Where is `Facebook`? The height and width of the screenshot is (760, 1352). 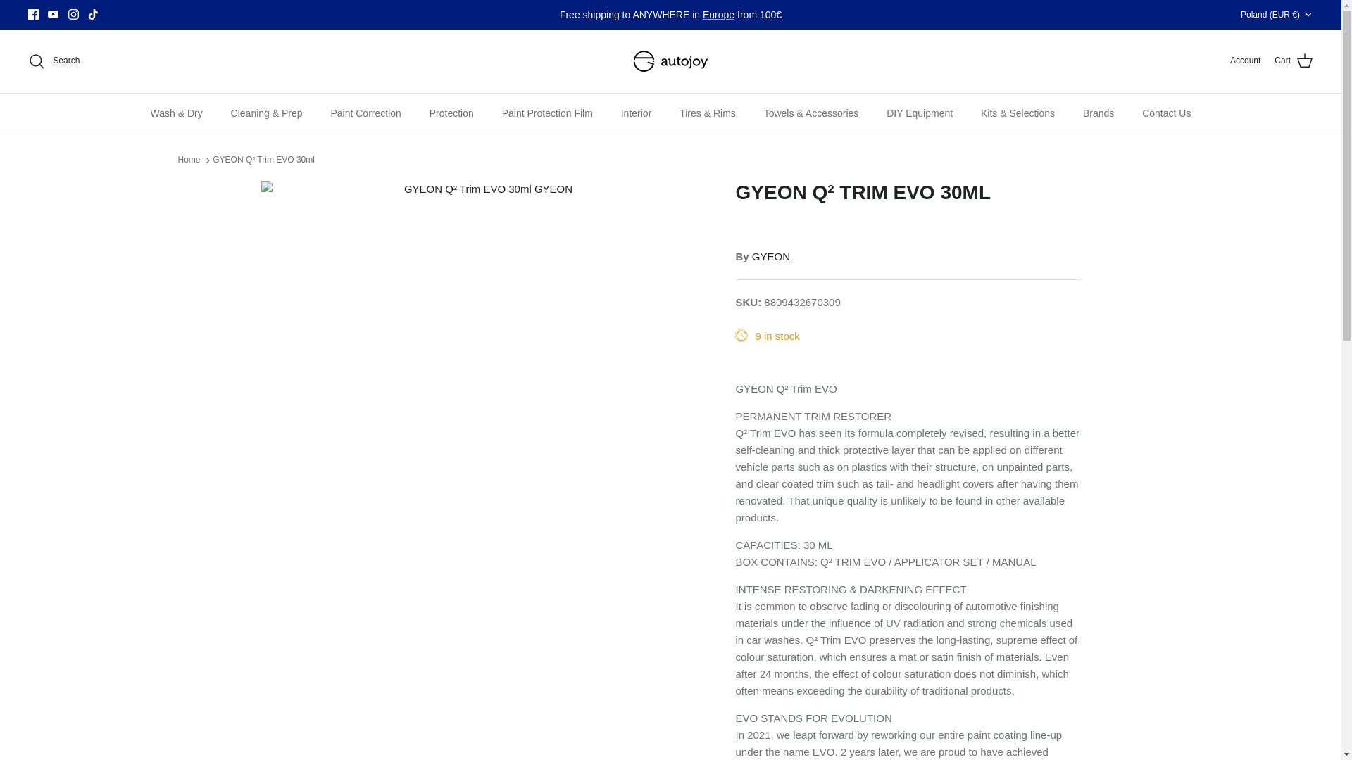 Facebook is located at coordinates (34, 14).